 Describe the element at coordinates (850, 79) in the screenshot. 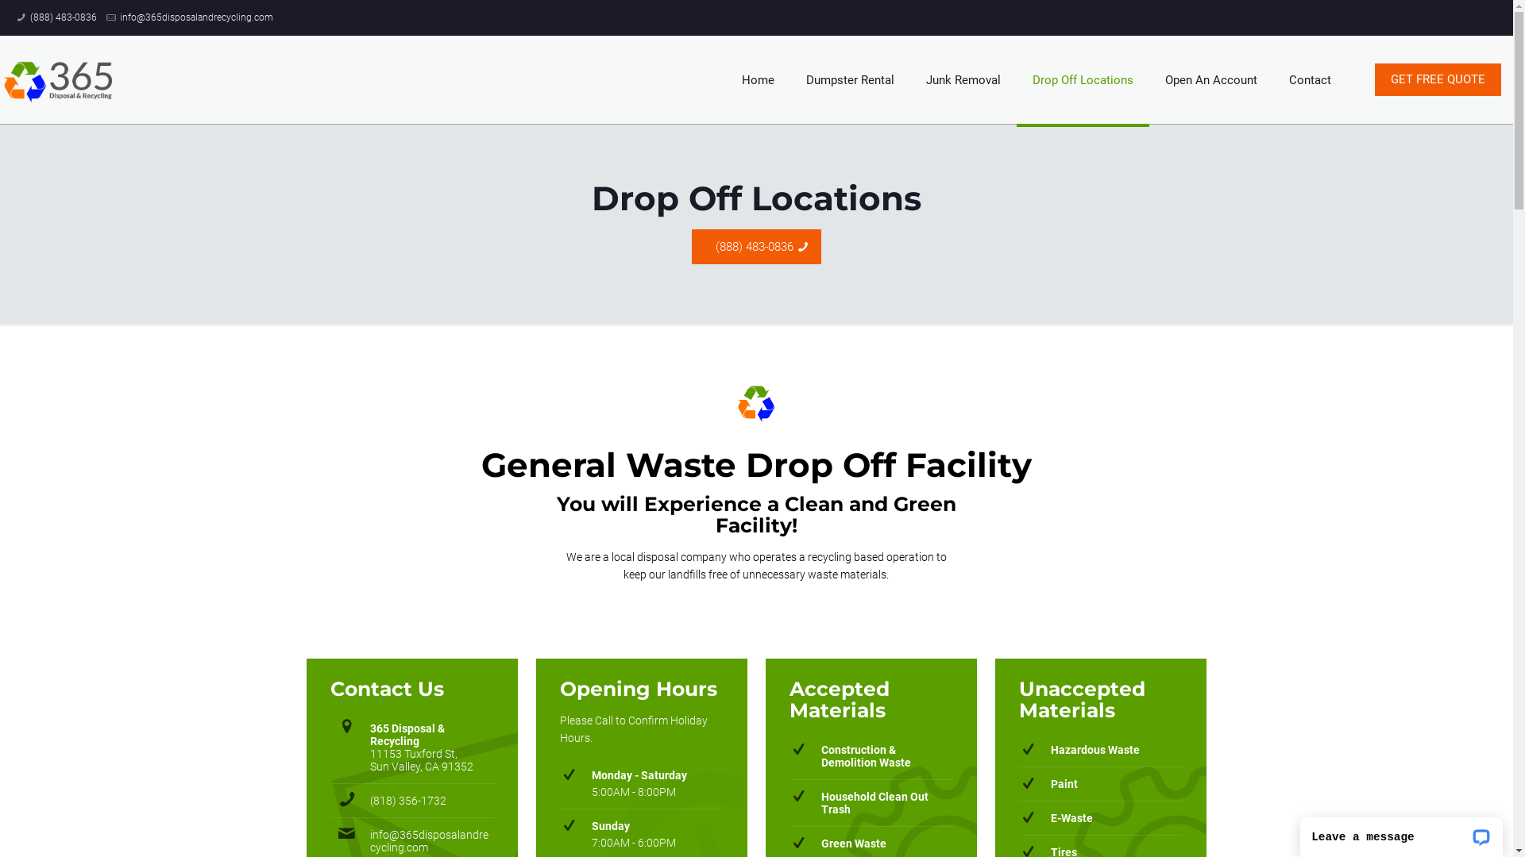

I see `Dumpster Rental` at that location.